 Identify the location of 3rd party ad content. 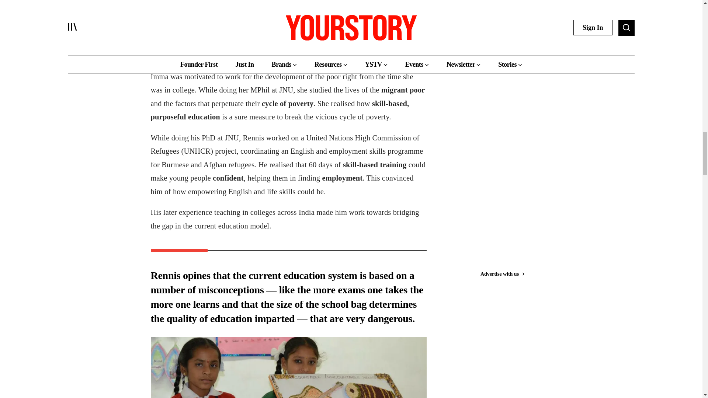
(507, 13).